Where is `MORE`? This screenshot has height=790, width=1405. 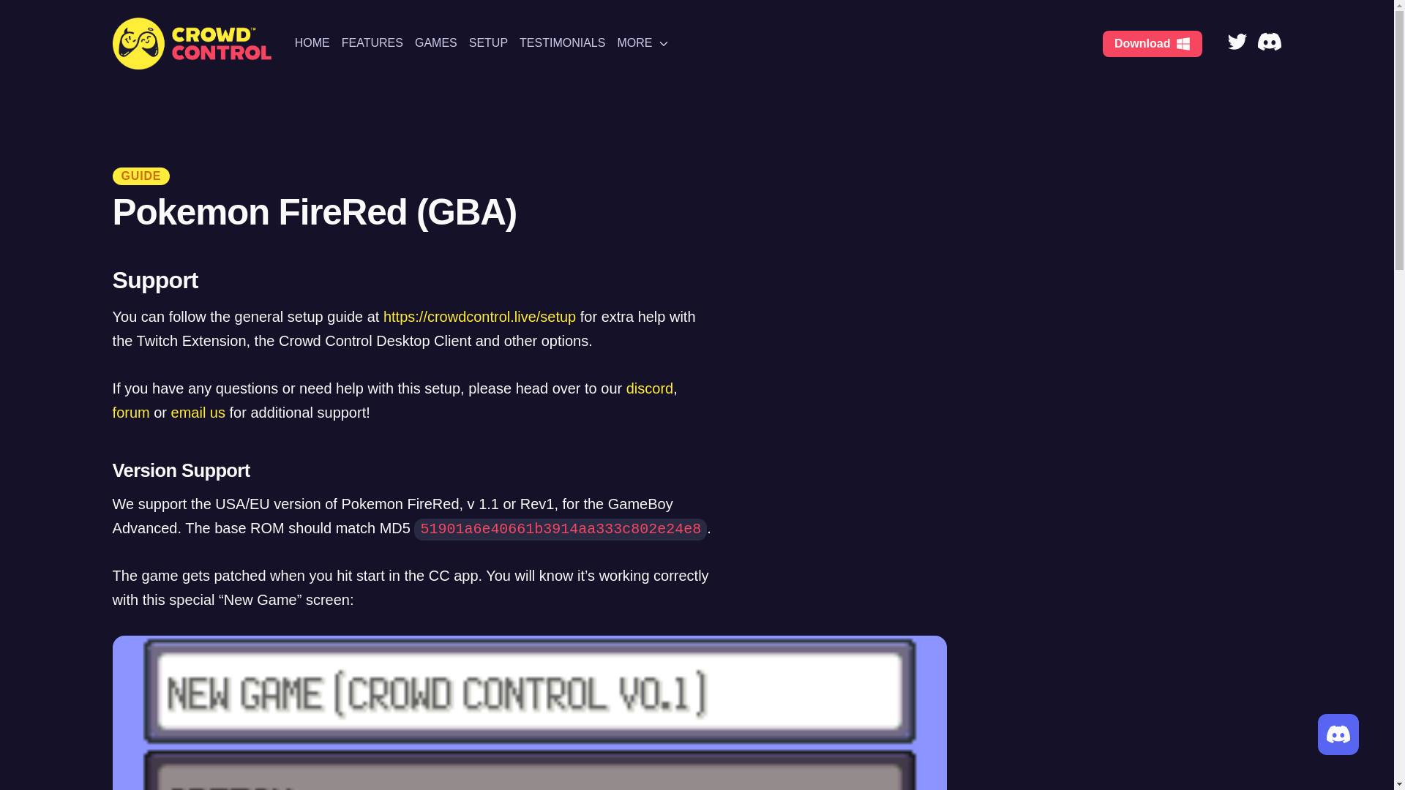
MORE is located at coordinates (642, 43).